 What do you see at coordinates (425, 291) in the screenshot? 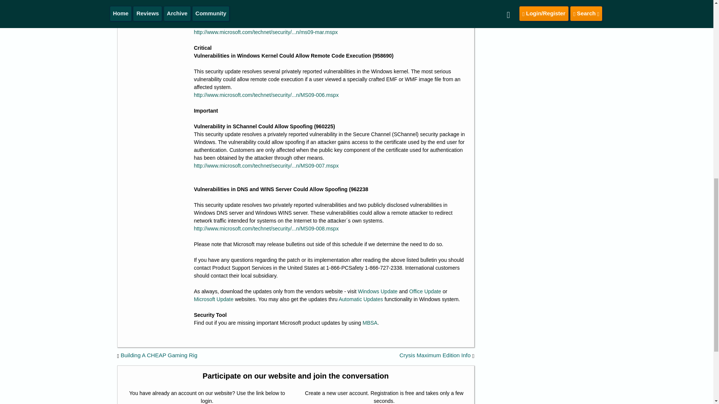
I see `Office Update` at bounding box center [425, 291].